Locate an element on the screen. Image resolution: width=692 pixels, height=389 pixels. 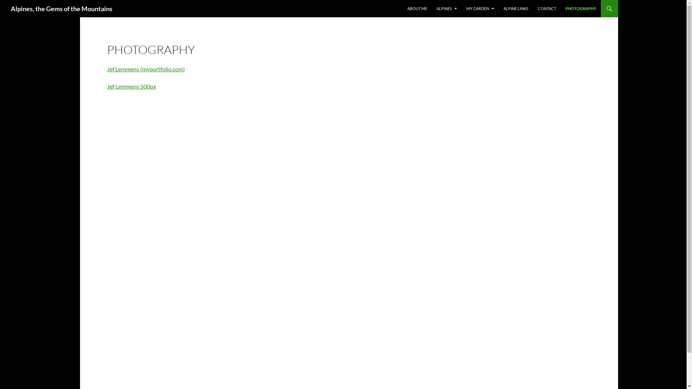
PHOTOGRAPHY is located at coordinates (580, 9).